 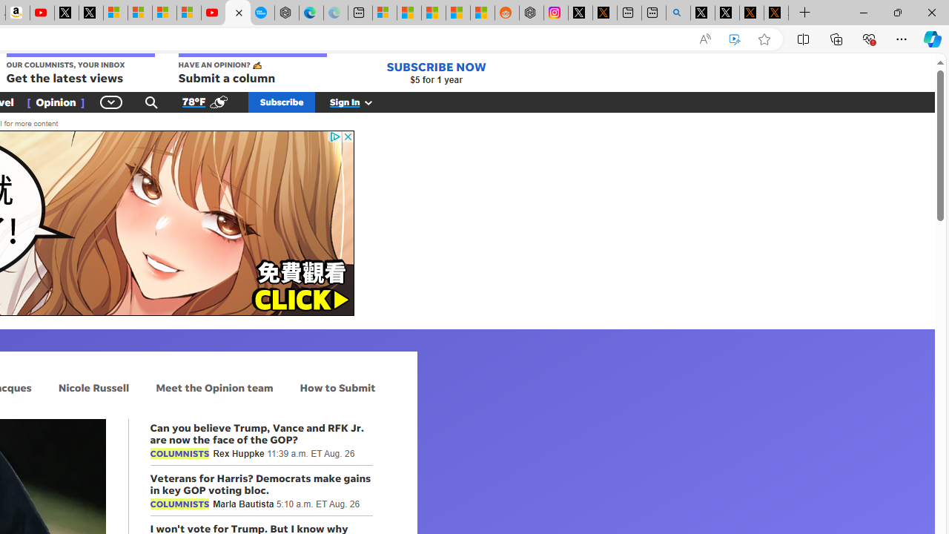 What do you see at coordinates (214, 13) in the screenshot?
I see `Gloom - YouTube` at bounding box center [214, 13].